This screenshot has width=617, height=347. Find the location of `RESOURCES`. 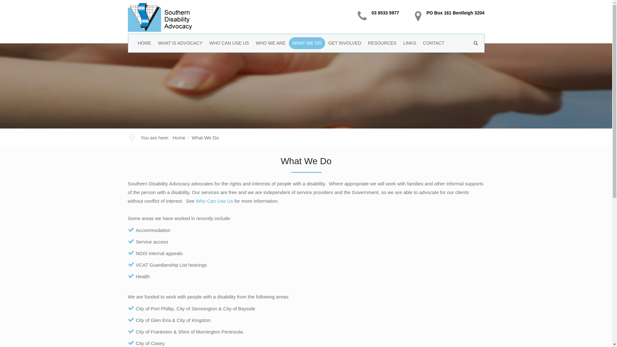

RESOURCES is located at coordinates (382, 43).